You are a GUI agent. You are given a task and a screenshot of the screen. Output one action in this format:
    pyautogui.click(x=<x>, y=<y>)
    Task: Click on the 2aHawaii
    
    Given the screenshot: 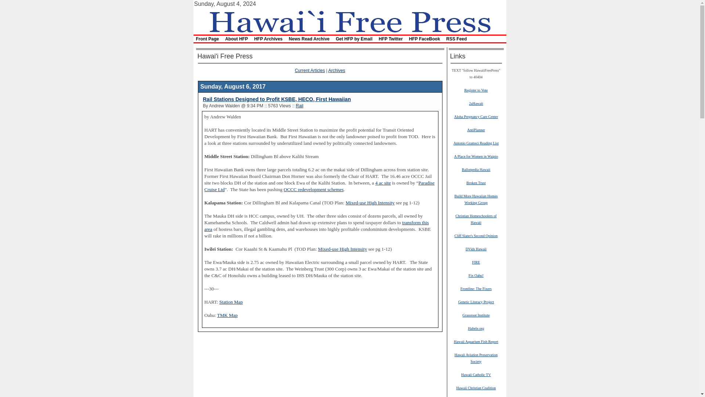 What is the action you would take?
    pyautogui.click(x=476, y=103)
    